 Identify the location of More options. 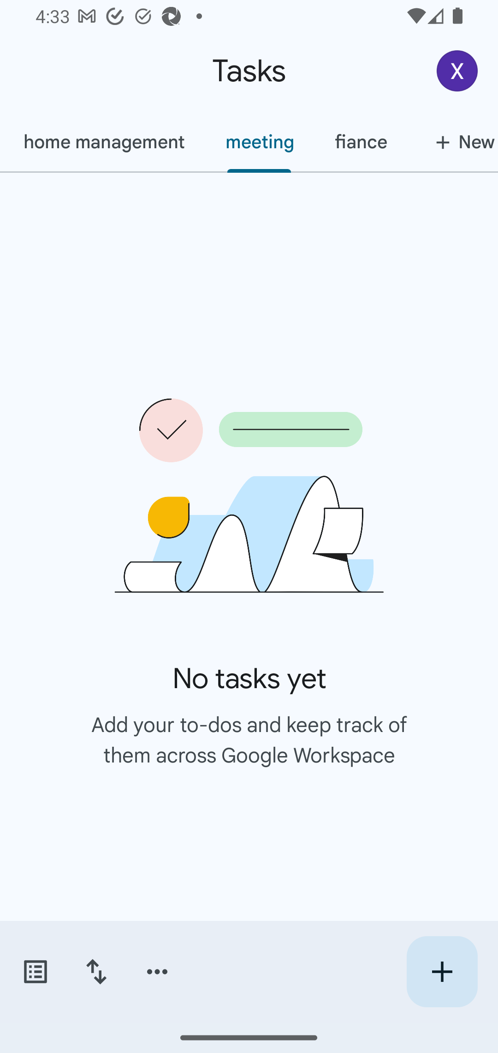
(157, 972).